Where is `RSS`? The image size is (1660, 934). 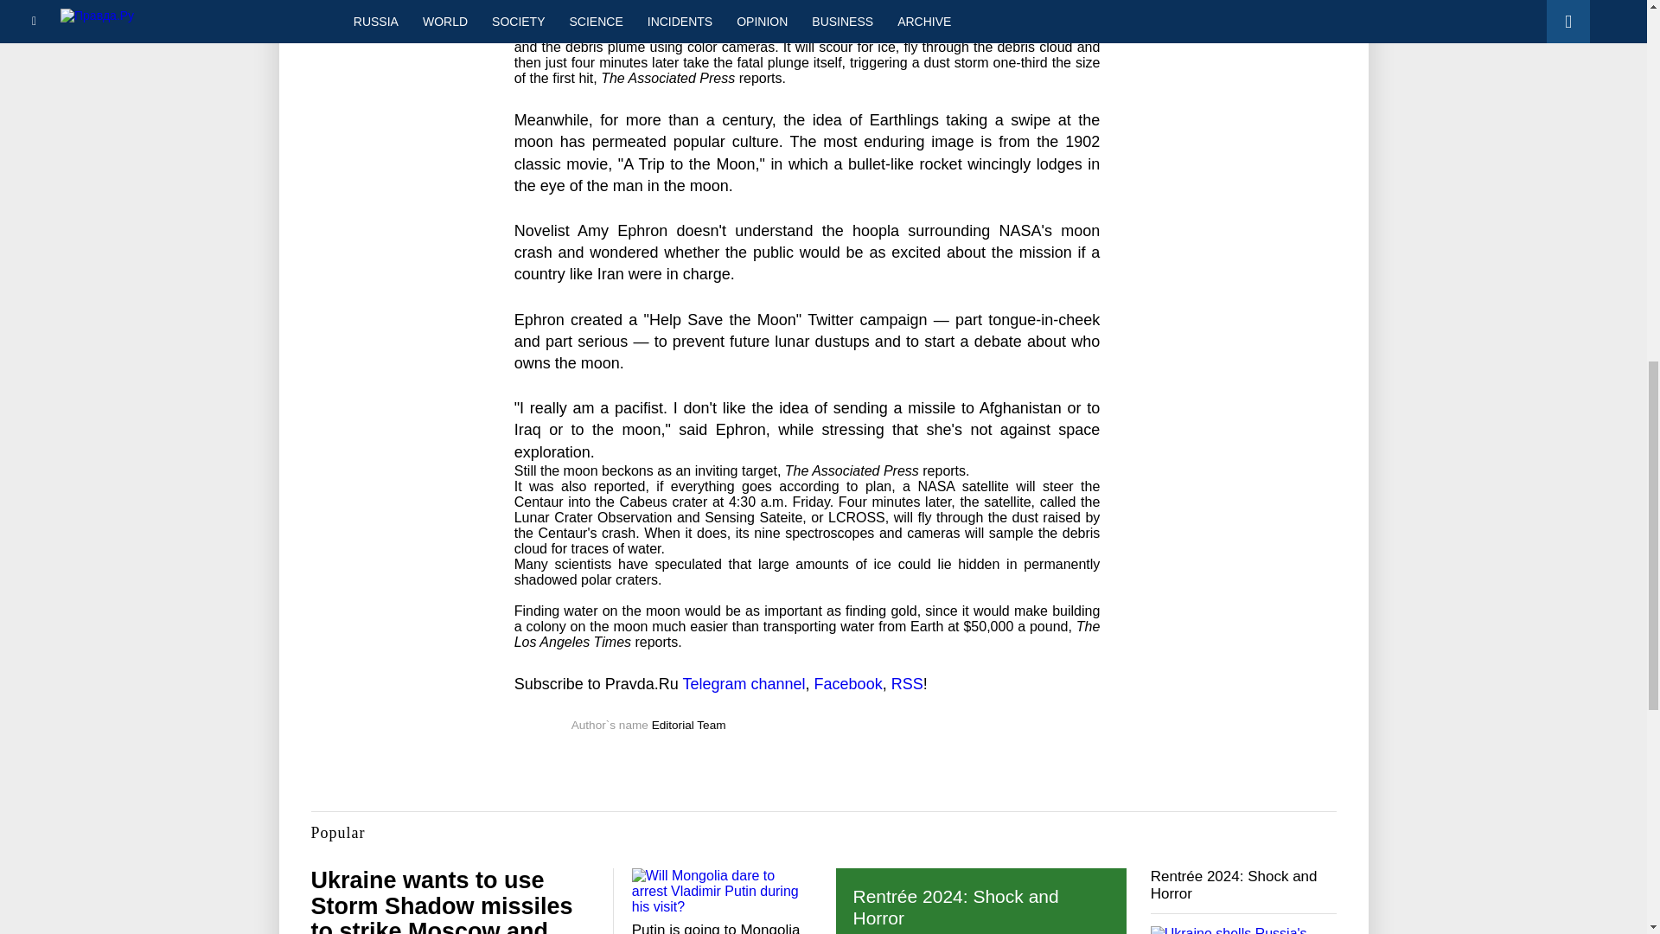 RSS is located at coordinates (907, 683).